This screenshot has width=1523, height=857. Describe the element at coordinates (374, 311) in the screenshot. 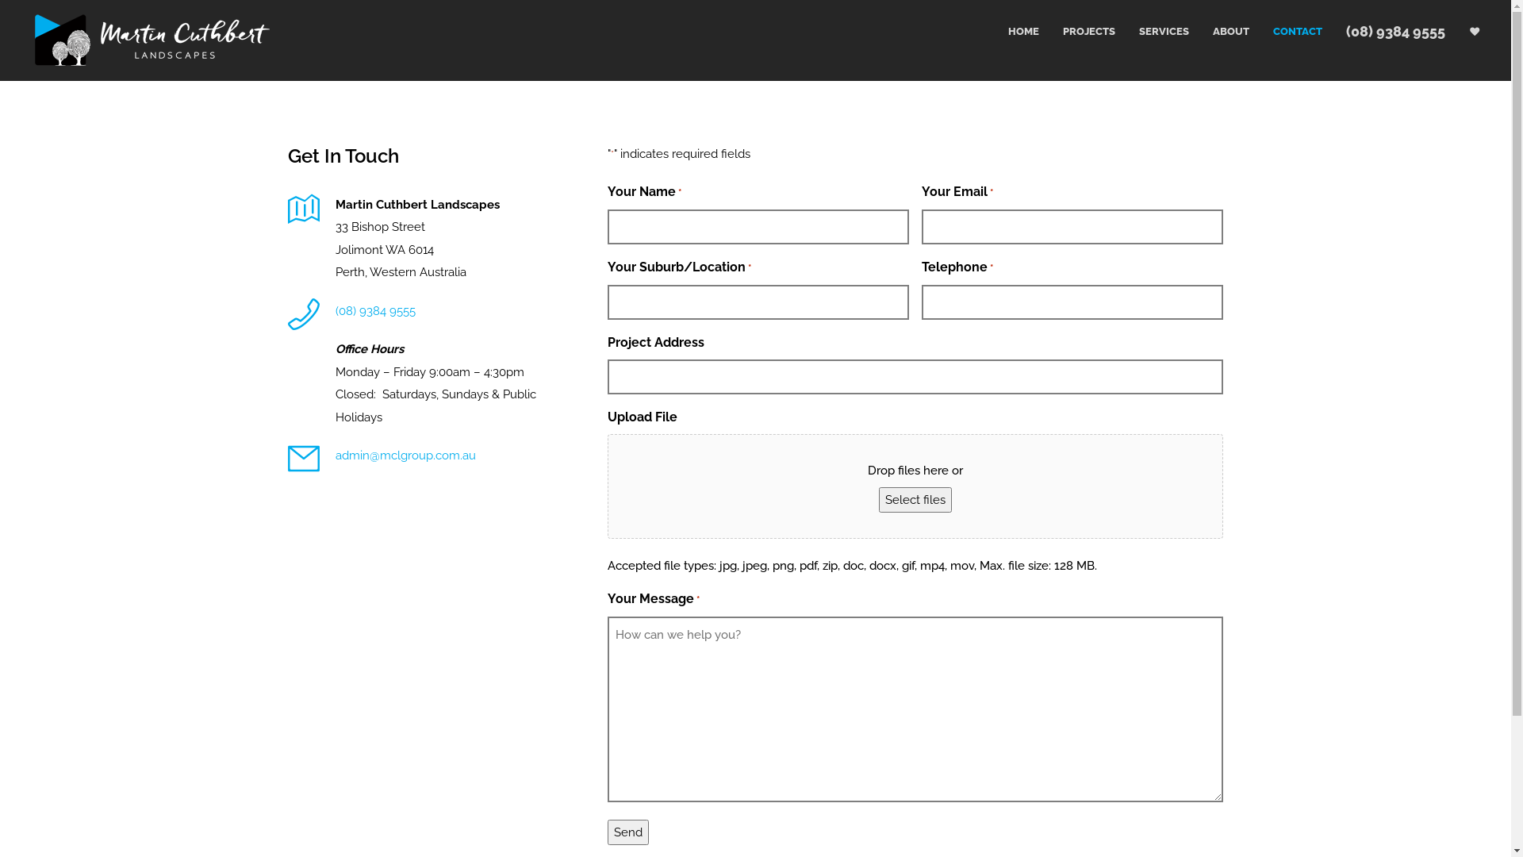

I see `(08) 9384 9555` at that location.